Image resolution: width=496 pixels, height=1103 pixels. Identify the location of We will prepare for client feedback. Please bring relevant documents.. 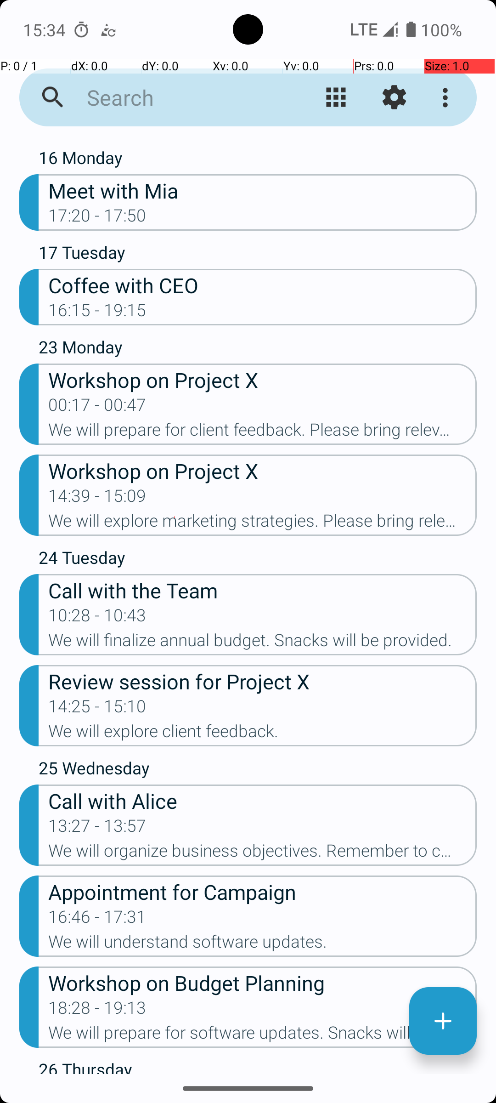
(263, 432).